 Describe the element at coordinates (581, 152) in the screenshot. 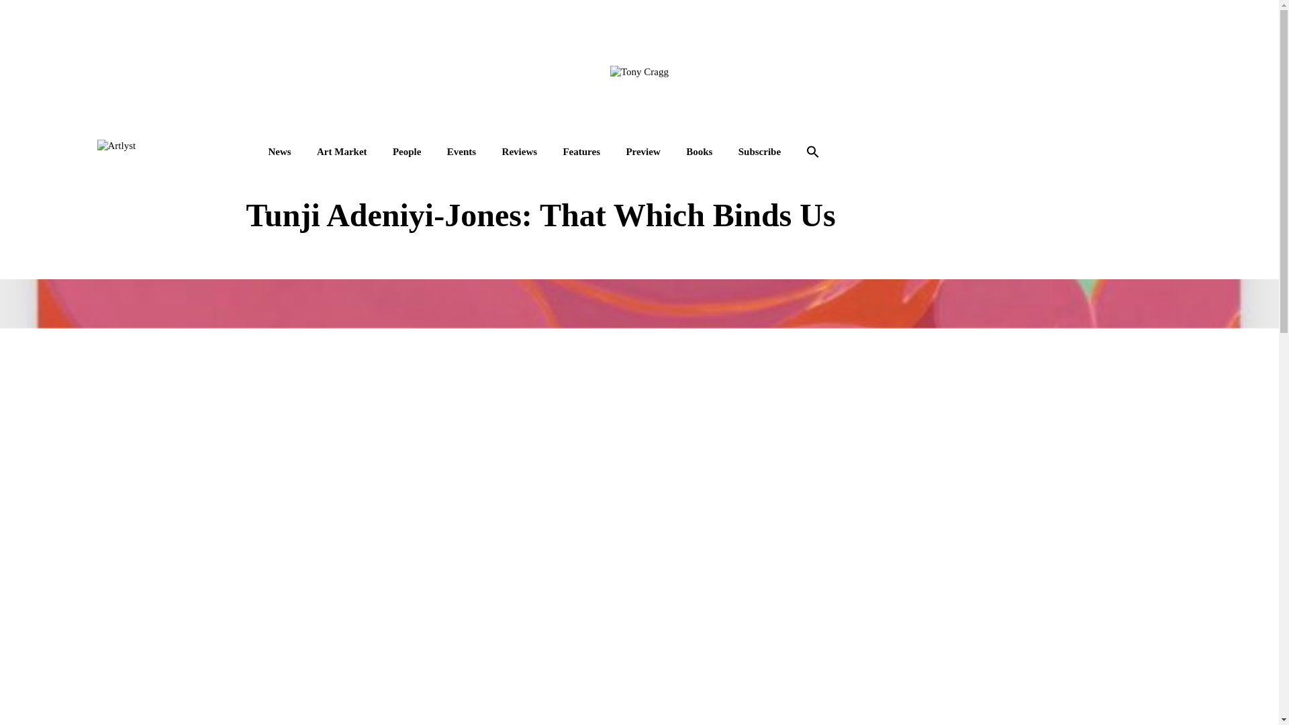

I see `Features` at that location.